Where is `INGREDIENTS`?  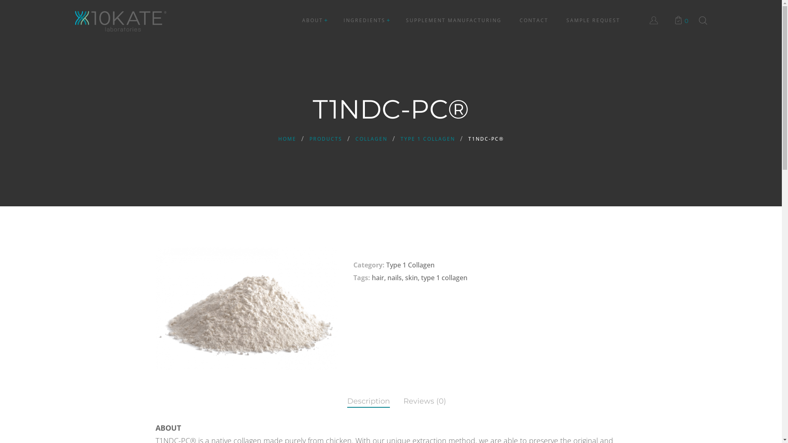
INGREDIENTS is located at coordinates (364, 21).